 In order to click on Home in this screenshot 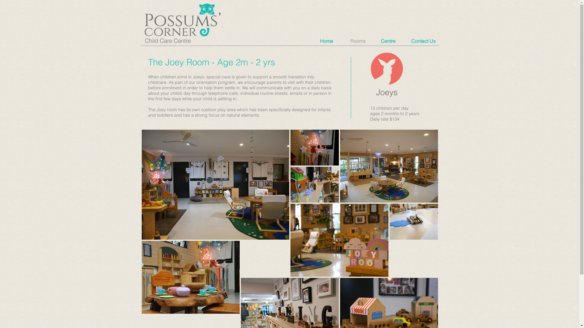, I will do `click(332, 41)`.